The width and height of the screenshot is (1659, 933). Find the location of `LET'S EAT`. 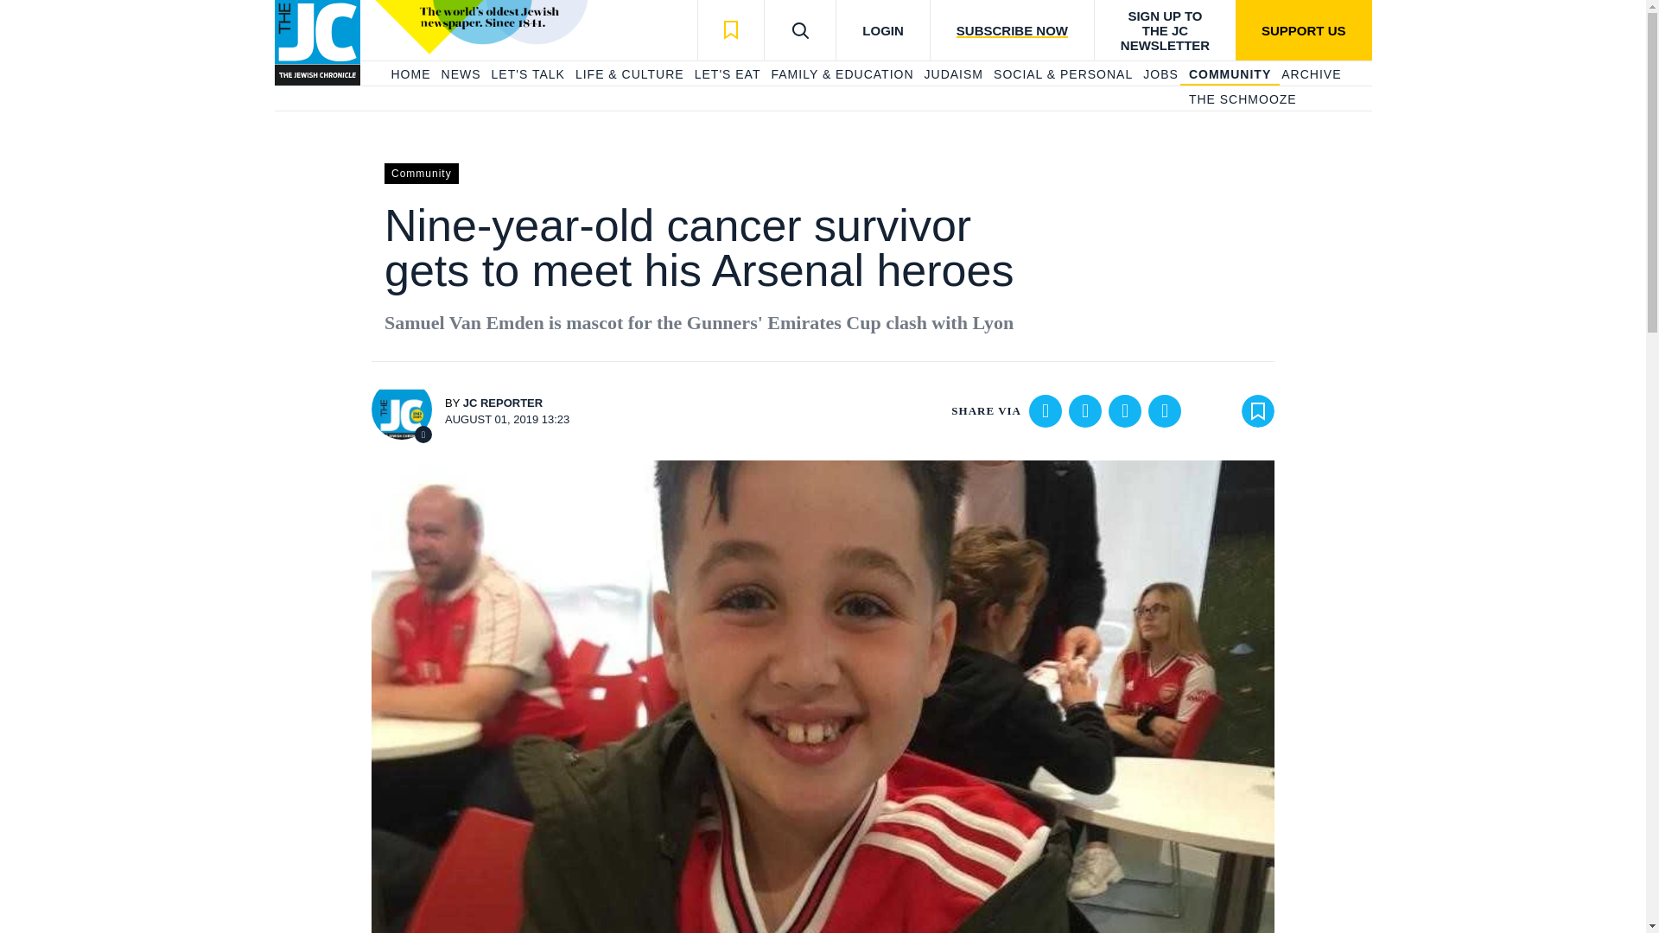

LET'S EAT is located at coordinates (728, 74).